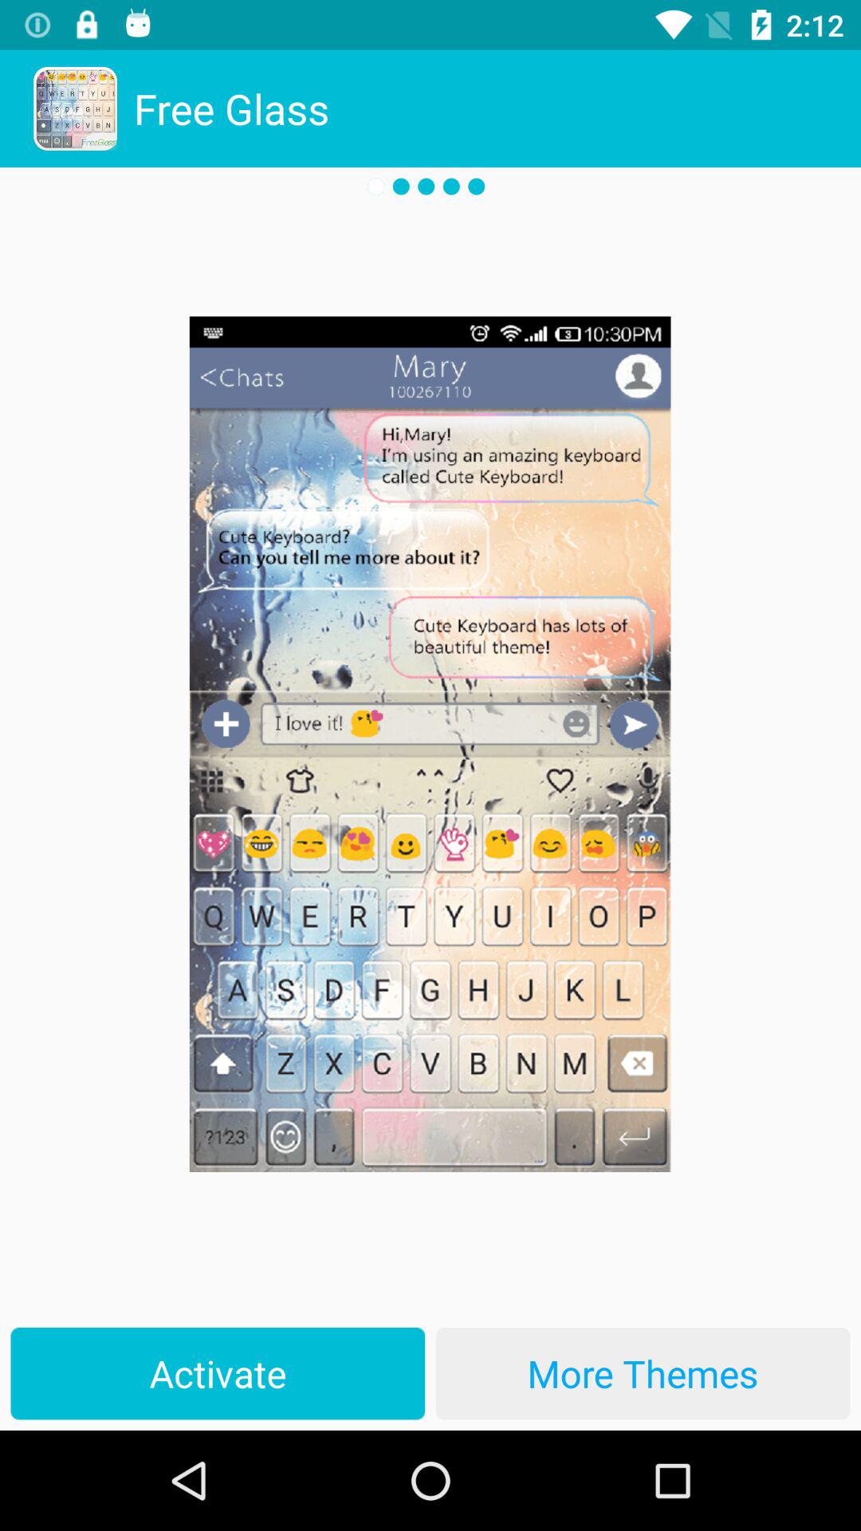  Describe the element at coordinates (218, 1373) in the screenshot. I see `open icon at the bottom left corner` at that location.